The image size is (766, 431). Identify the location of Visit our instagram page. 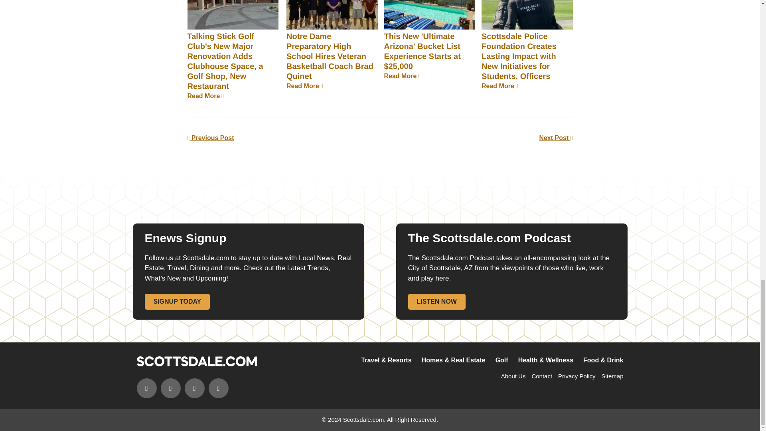
(170, 388).